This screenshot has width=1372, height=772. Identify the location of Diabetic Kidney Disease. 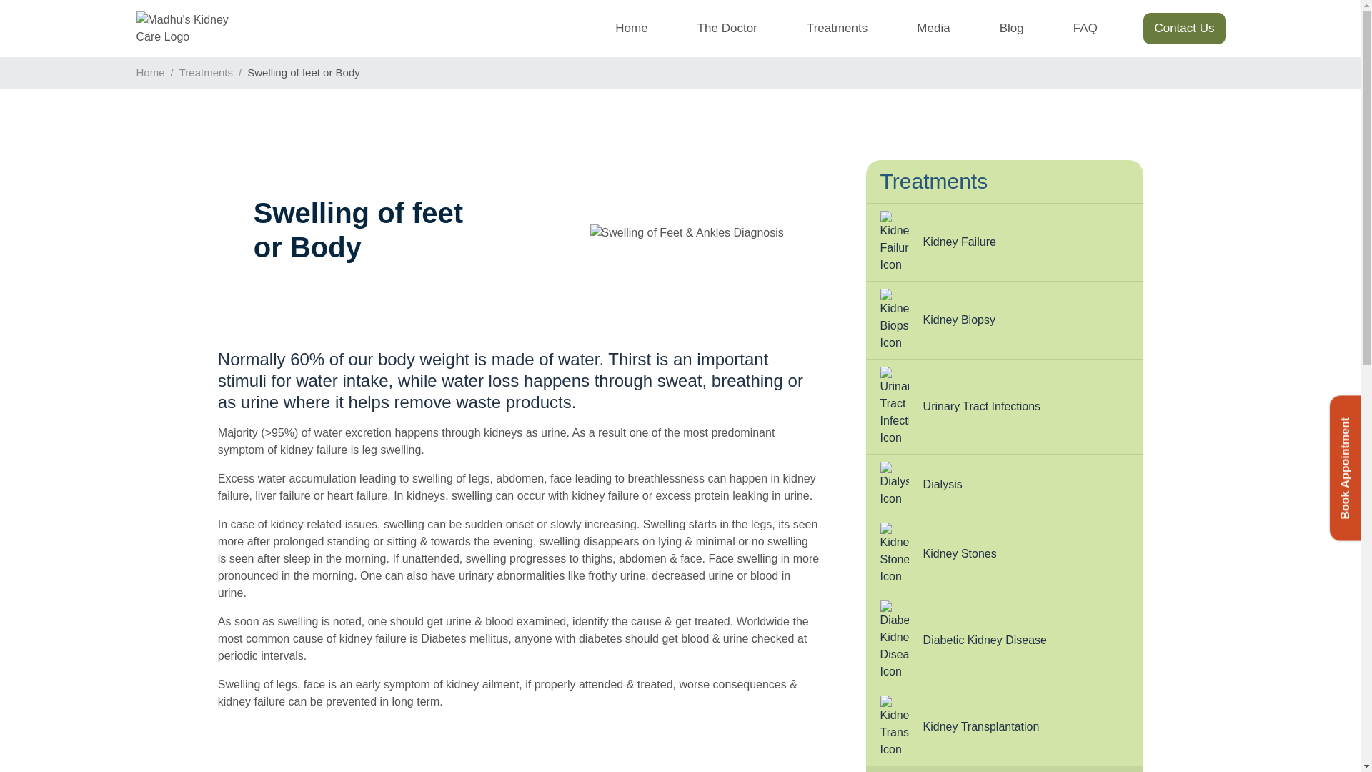
(1005, 640).